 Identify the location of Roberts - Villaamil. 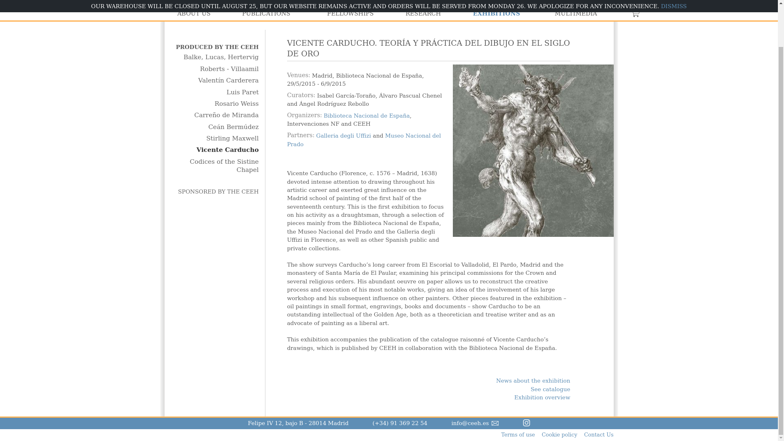
(215, 69).